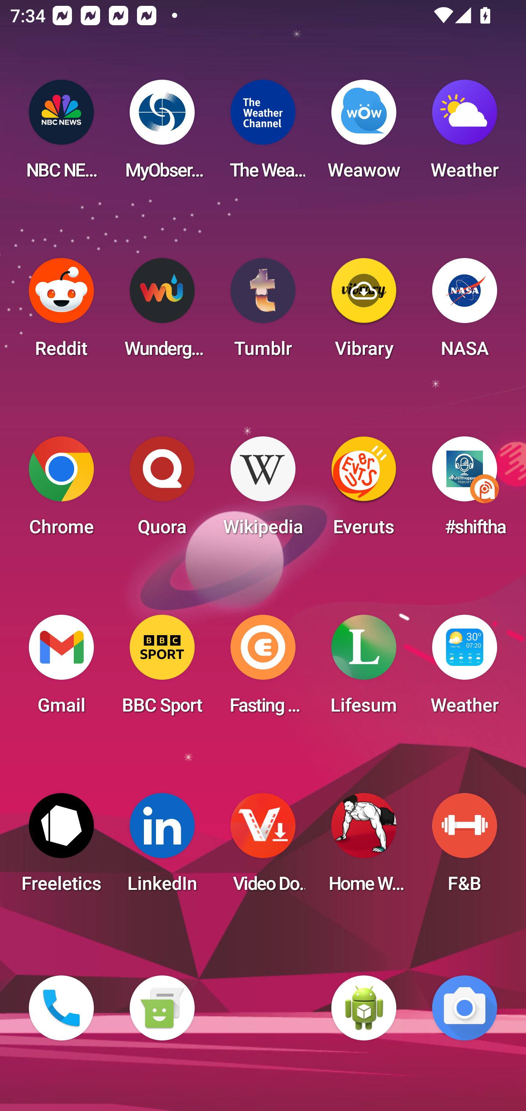  What do you see at coordinates (364, 847) in the screenshot?
I see `Home Workout` at bounding box center [364, 847].